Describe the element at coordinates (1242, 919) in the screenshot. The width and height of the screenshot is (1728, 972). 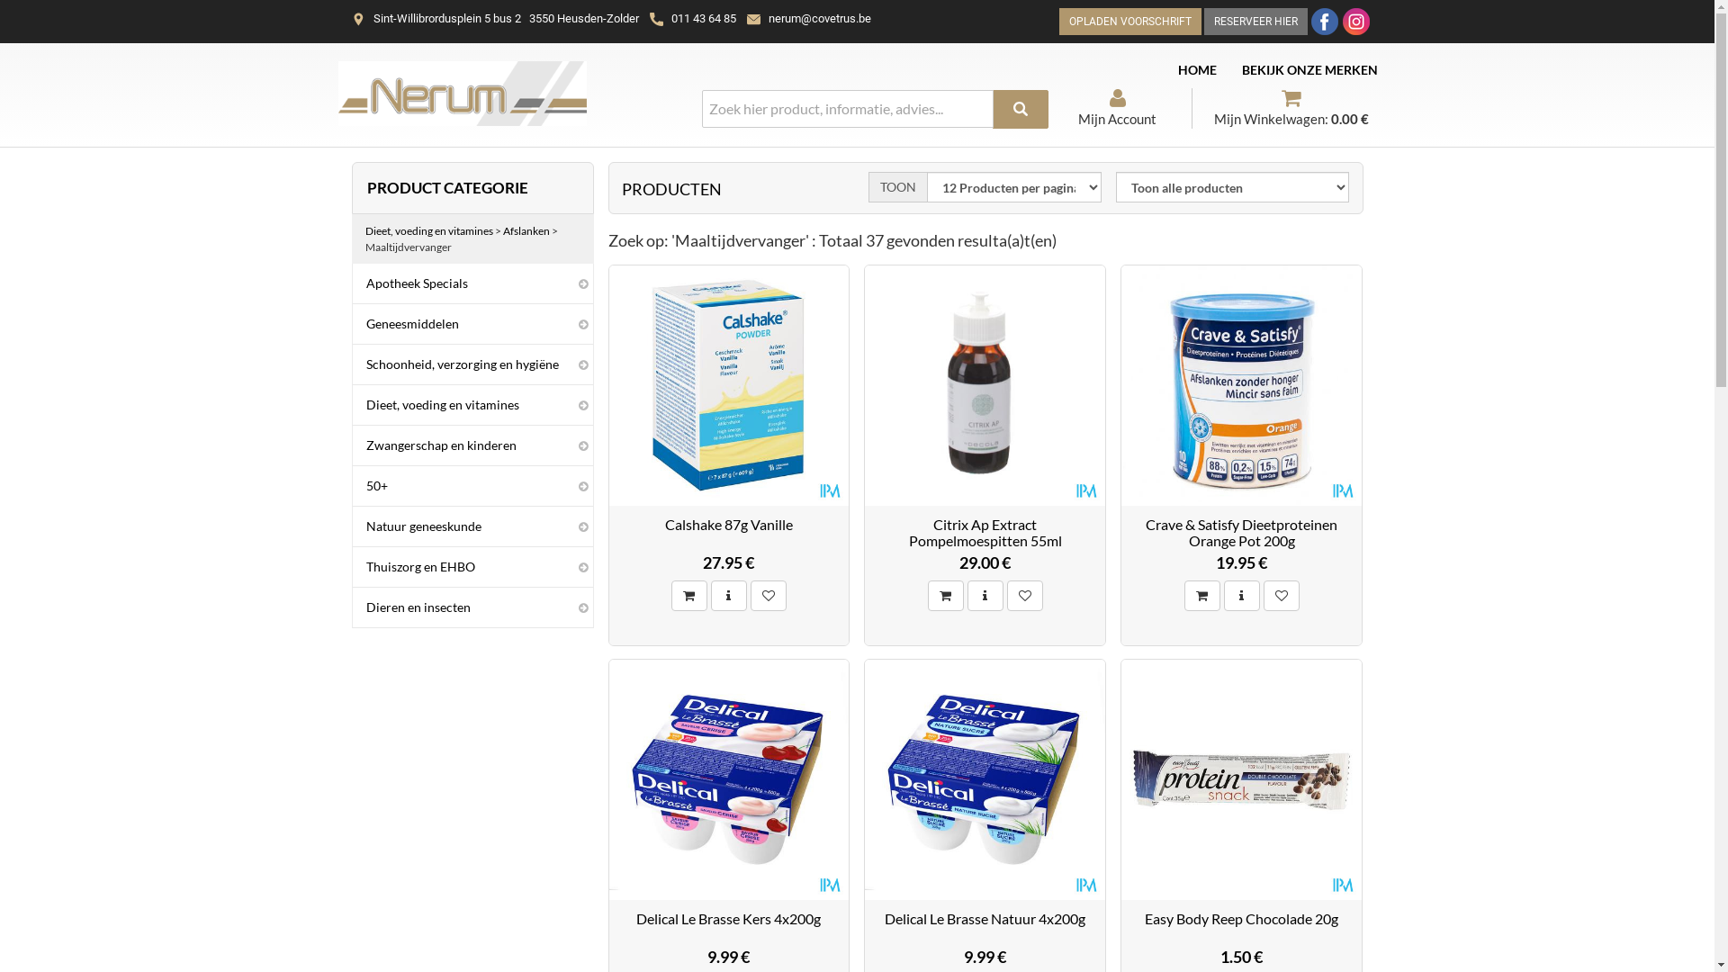
I see `Easy Body Reep Chocolade 20g` at that location.